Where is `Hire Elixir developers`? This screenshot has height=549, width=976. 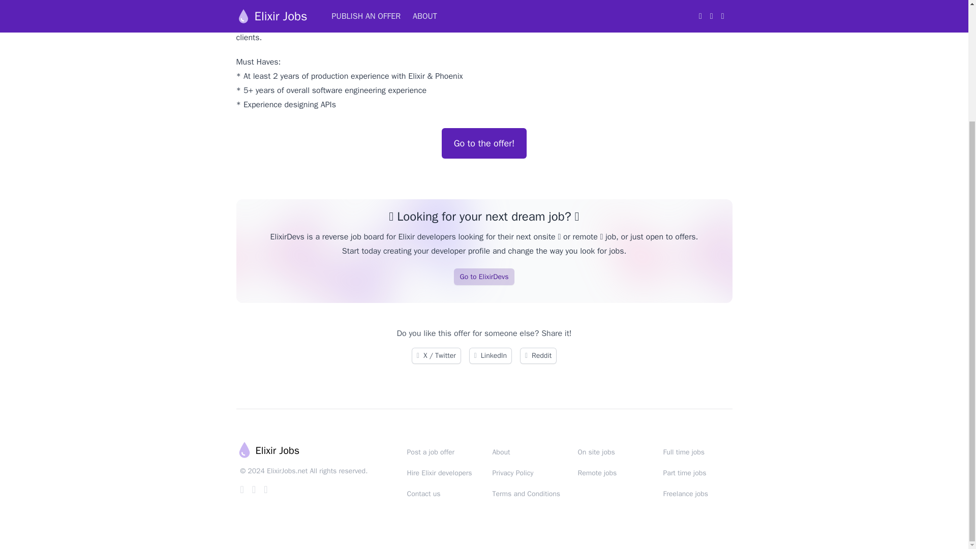 Hire Elixir developers is located at coordinates (439, 473).